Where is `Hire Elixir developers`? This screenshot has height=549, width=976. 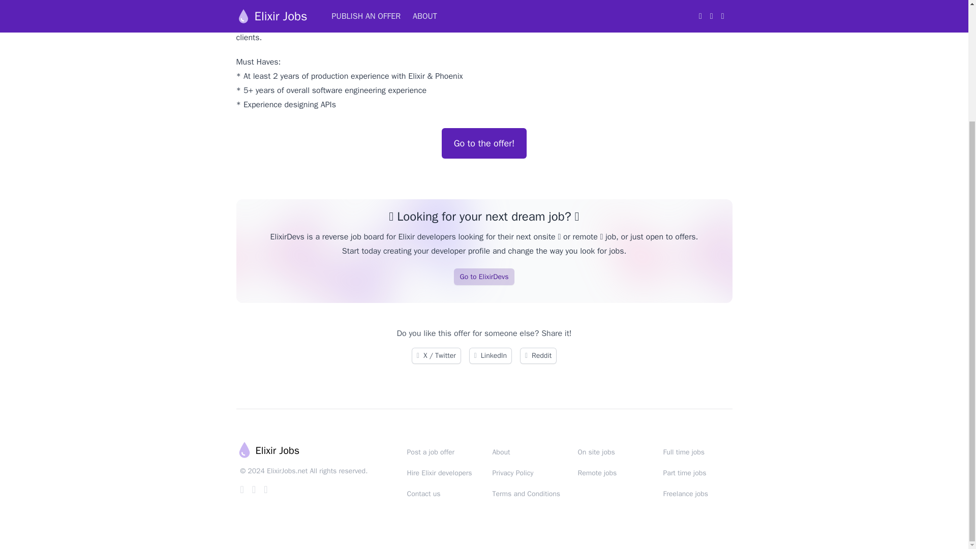 Hire Elixir developers is located at coordinates (439, 473).